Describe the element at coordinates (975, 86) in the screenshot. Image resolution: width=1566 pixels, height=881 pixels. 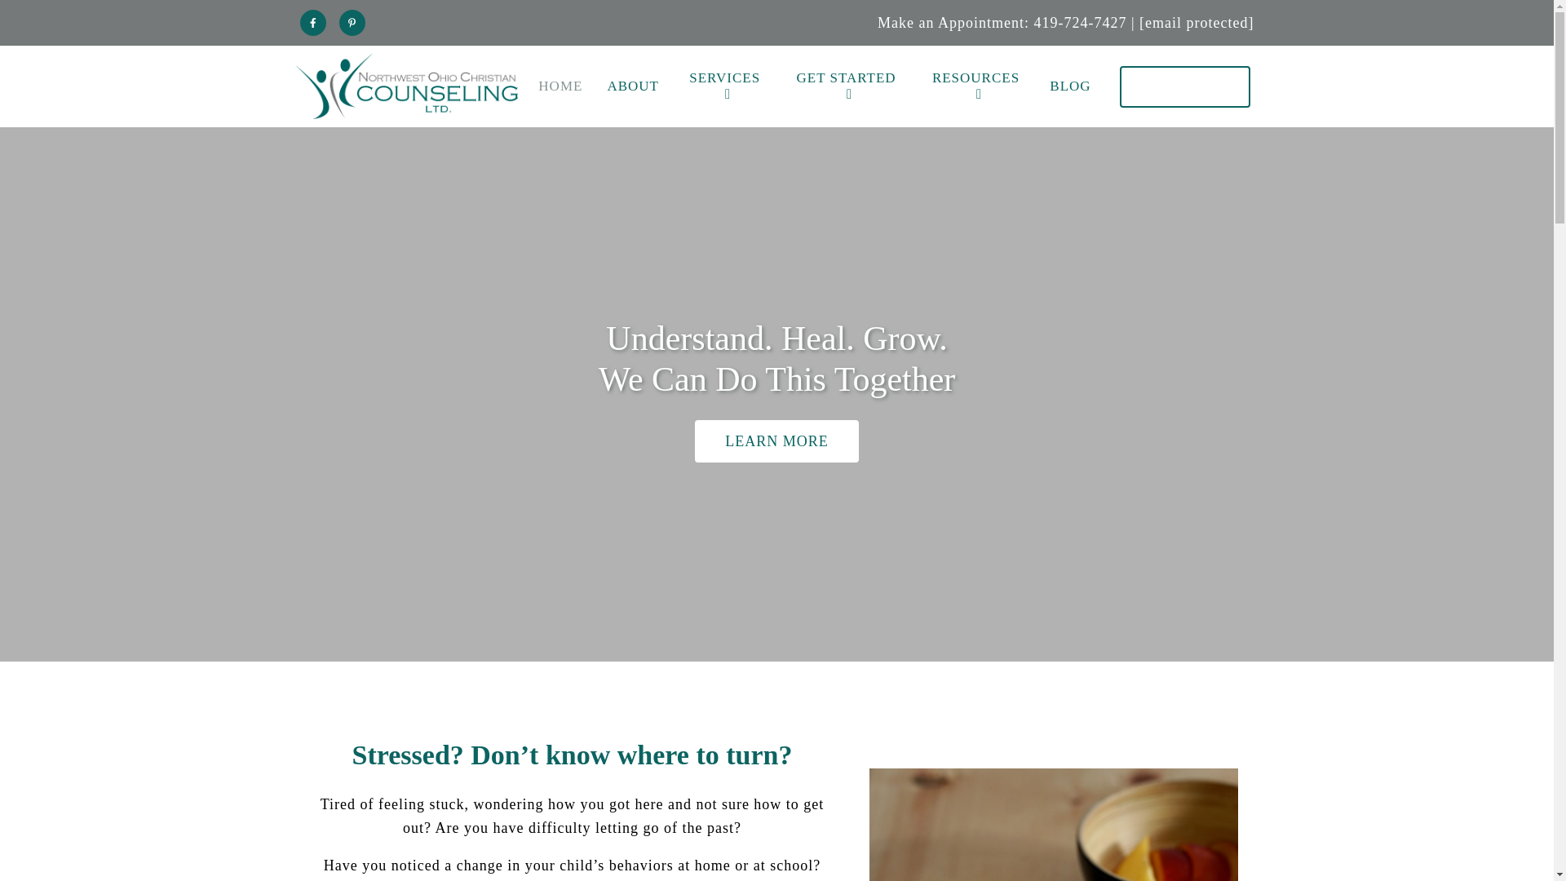
I see `RESOURCES` at that location.